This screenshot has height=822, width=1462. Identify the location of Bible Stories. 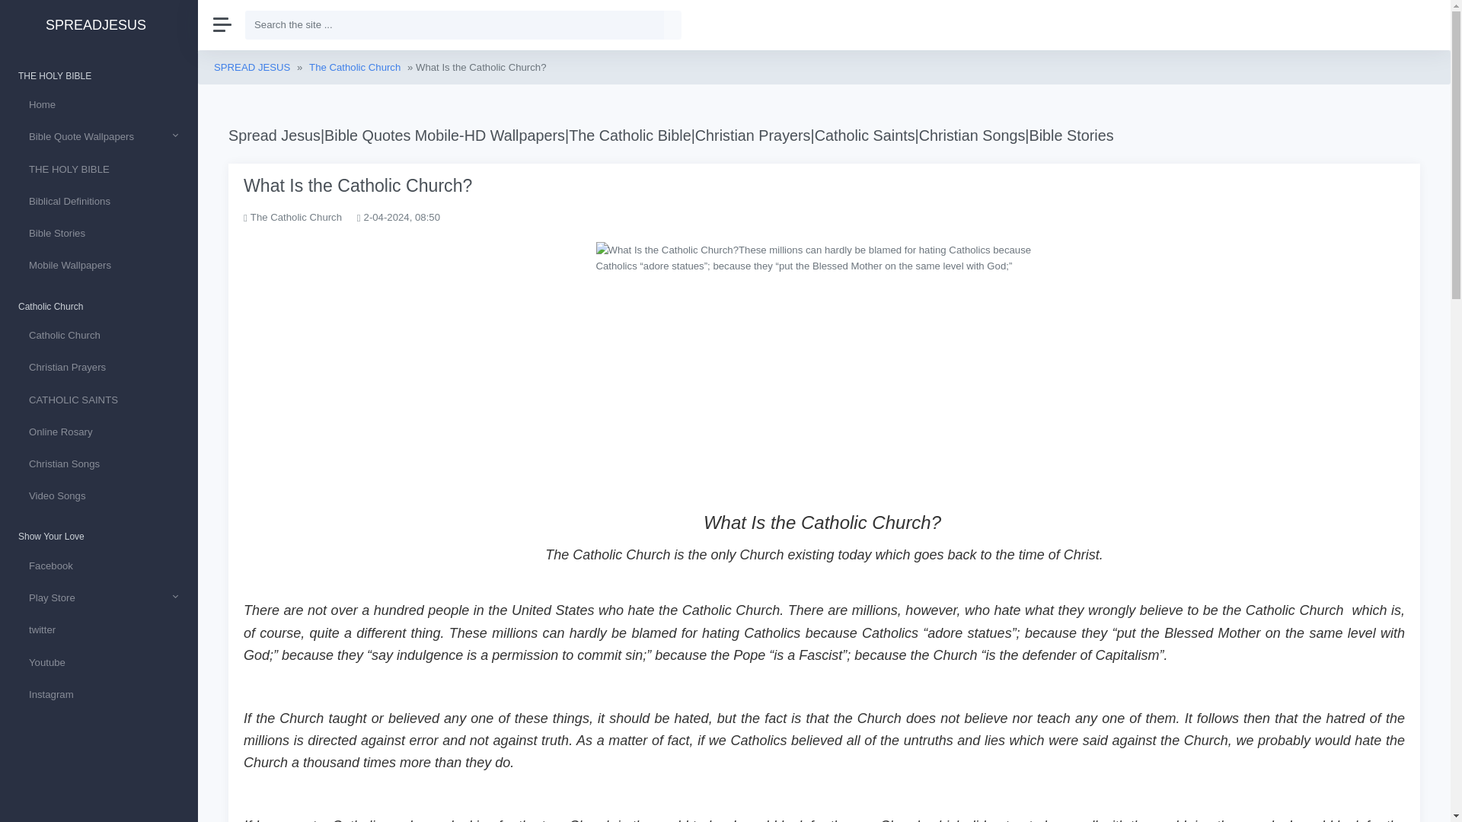
(99, 233).